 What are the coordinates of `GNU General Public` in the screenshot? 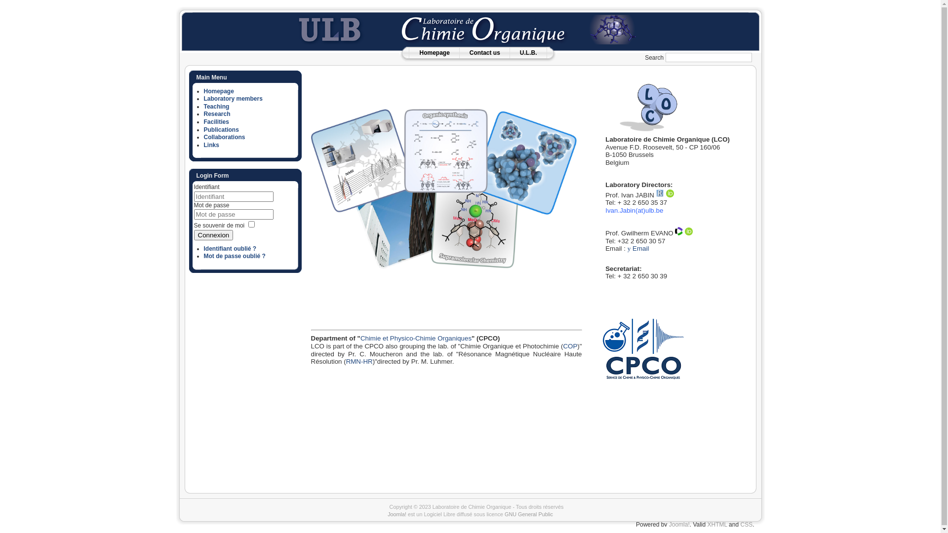 It's located at (529, 514).